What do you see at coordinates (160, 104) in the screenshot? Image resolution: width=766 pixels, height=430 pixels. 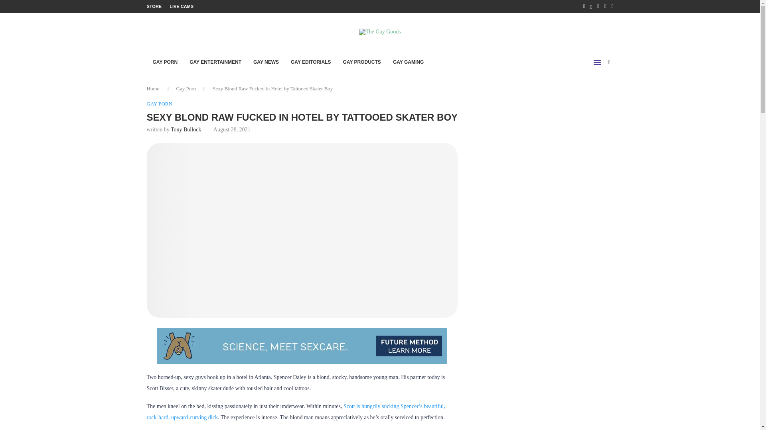 I see `GAY PORN` at bounding box center [160, 104].